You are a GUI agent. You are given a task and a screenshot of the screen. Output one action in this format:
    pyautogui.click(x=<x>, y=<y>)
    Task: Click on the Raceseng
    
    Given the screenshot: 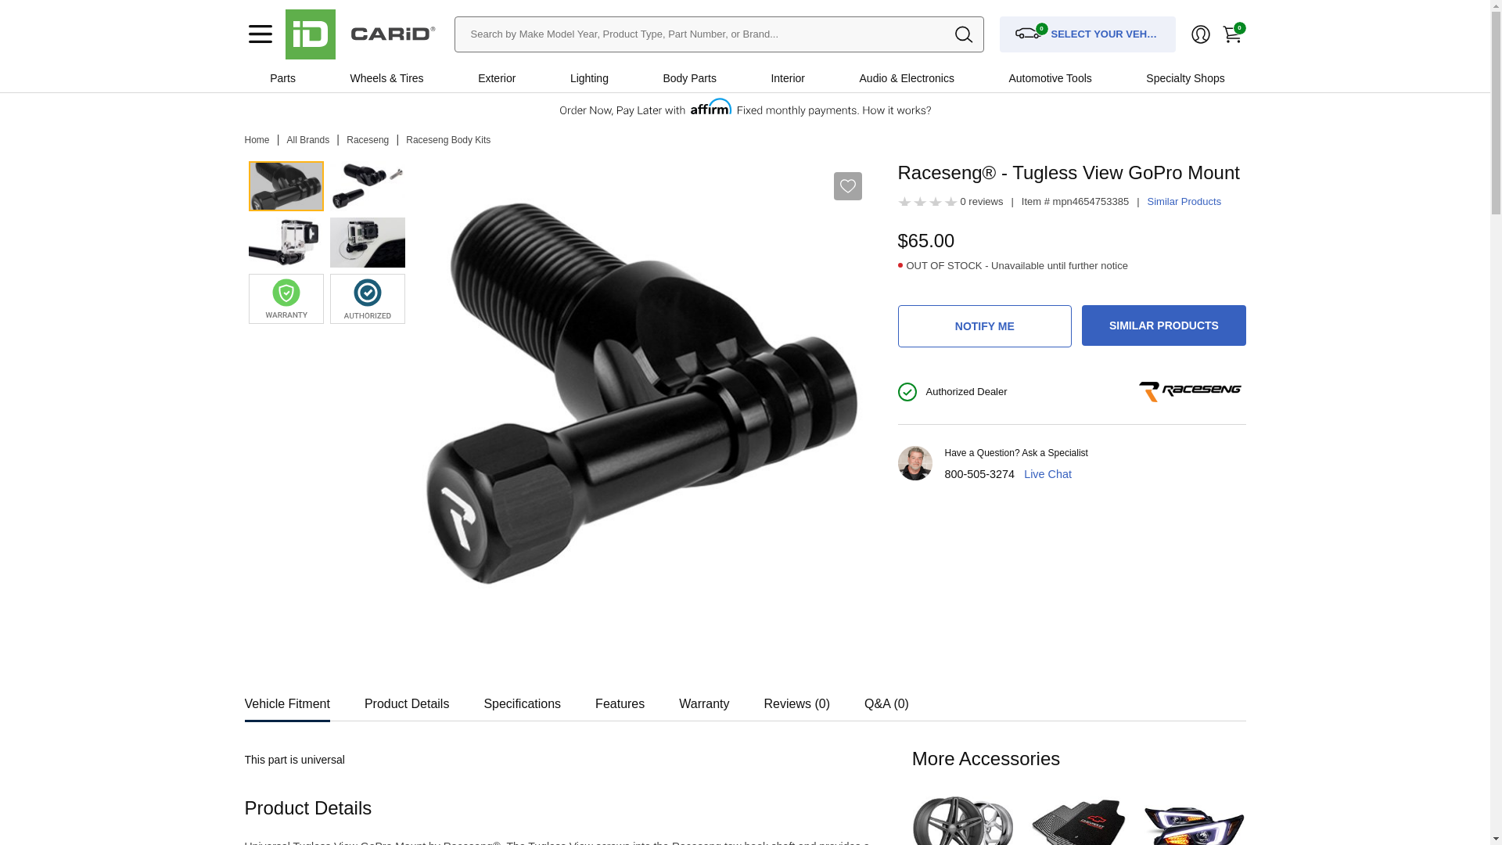 What is the action you would take?
    pyautogui.click(x=368, y=139)
    